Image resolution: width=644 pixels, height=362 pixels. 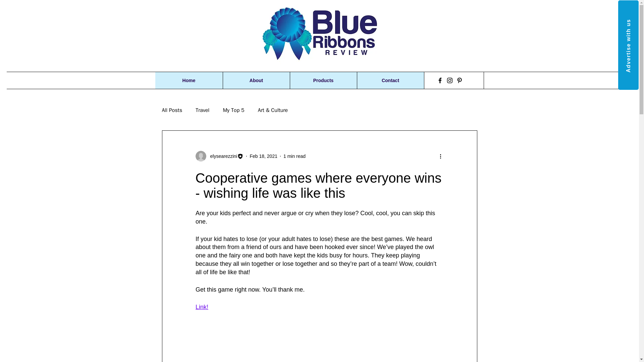 What do you see at coordinates (201, 307) in the screenshot?
I see `Link!` at bounding box center [201, 307].